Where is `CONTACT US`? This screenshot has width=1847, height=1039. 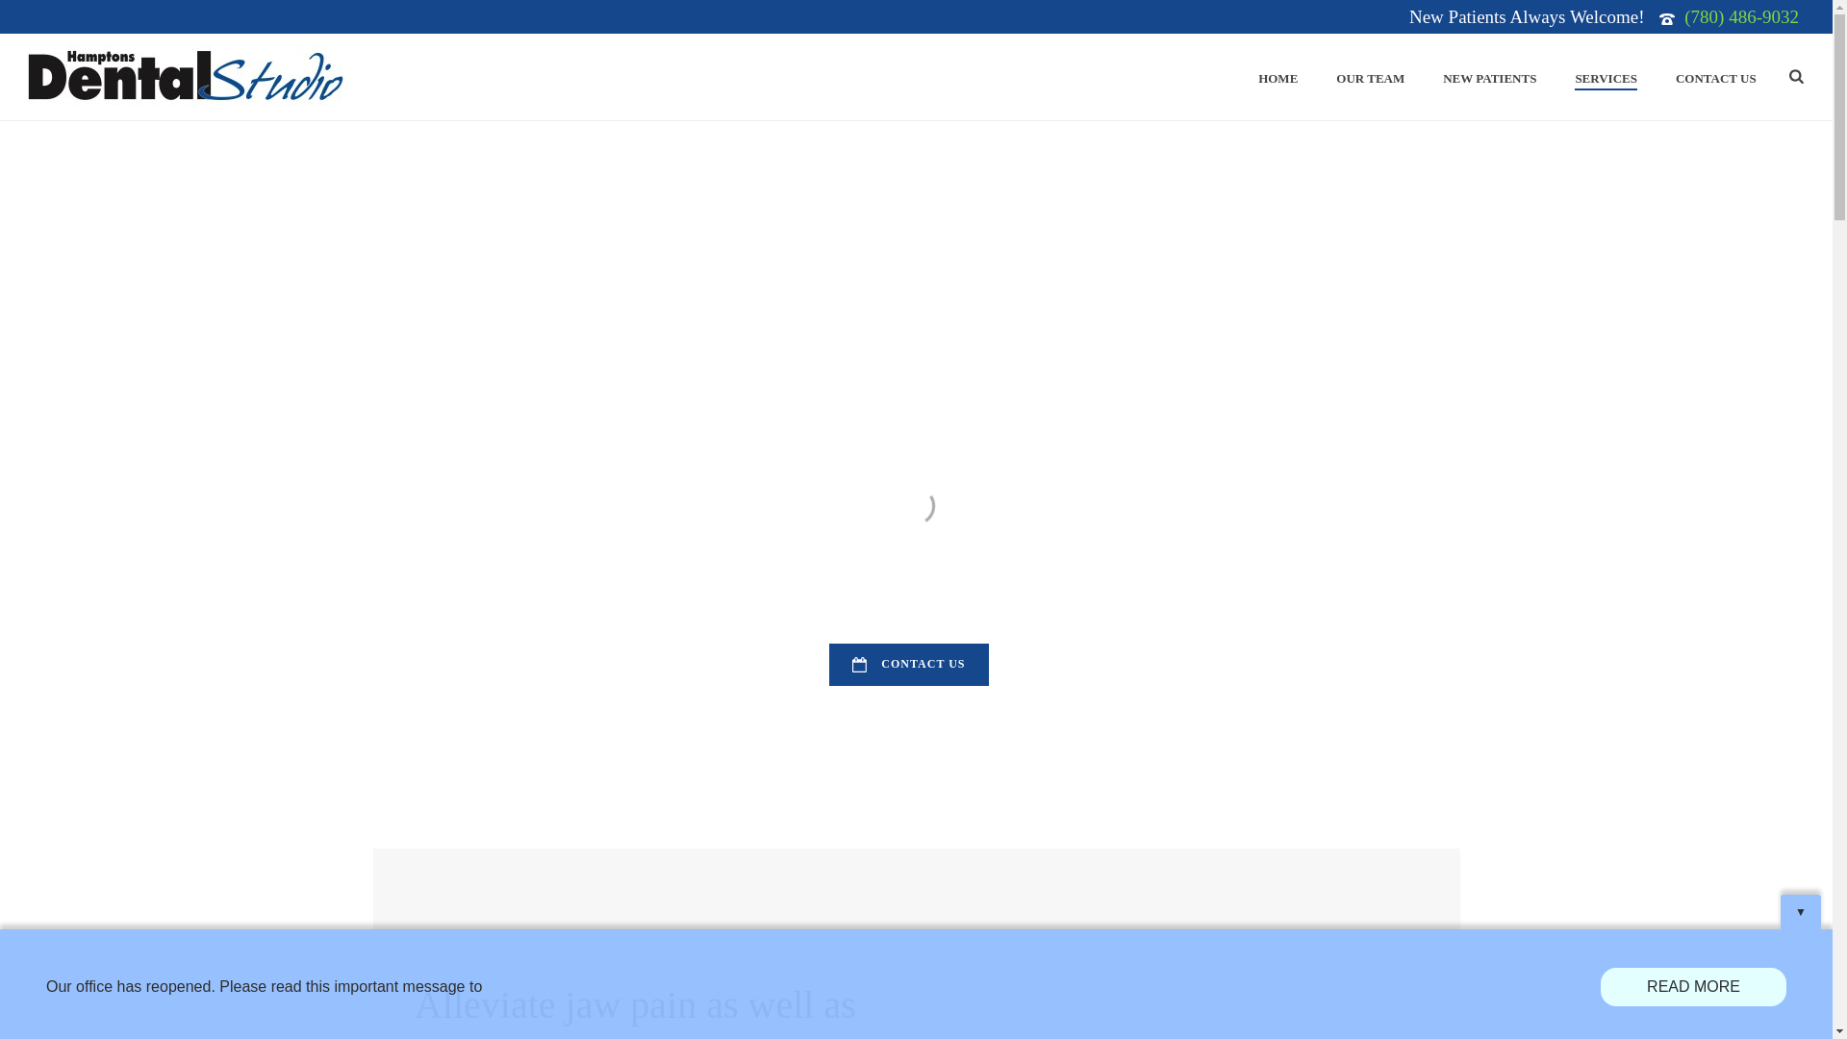
CONTACT US is located at coordinates (1716, 79).